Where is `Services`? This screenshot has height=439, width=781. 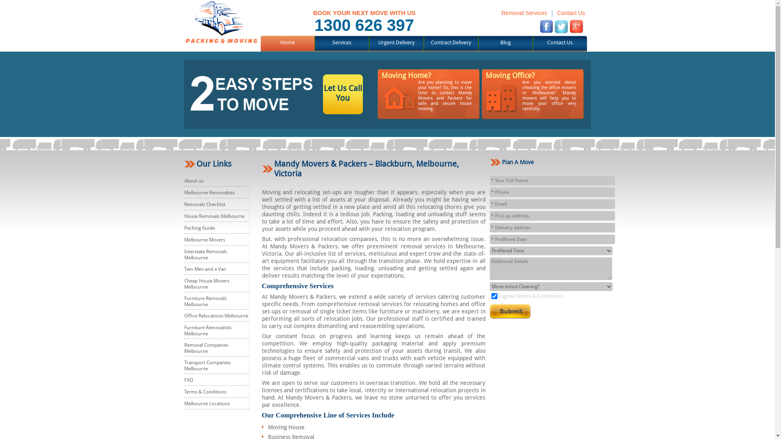
Services is located at coordinates (342, 42).